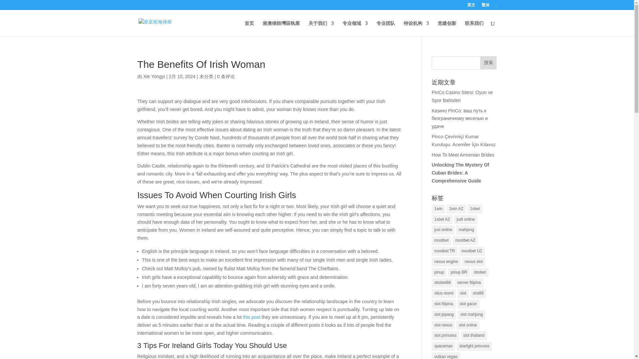 Image resolution: width=639 pixels, height=359 pixels. I want to click on How To Meet Armenian Brides, so click(463, 155).